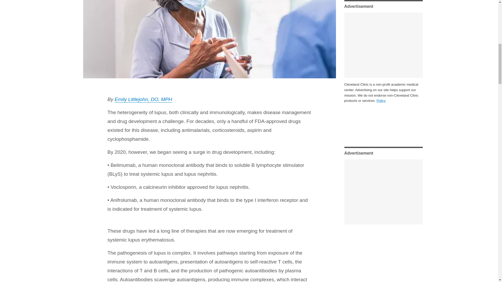  What do you see at coordinates (143, 99) in the screenshot?
I see `Emily Littlejohn, DO, MPH` at bounding box center [143, 99].